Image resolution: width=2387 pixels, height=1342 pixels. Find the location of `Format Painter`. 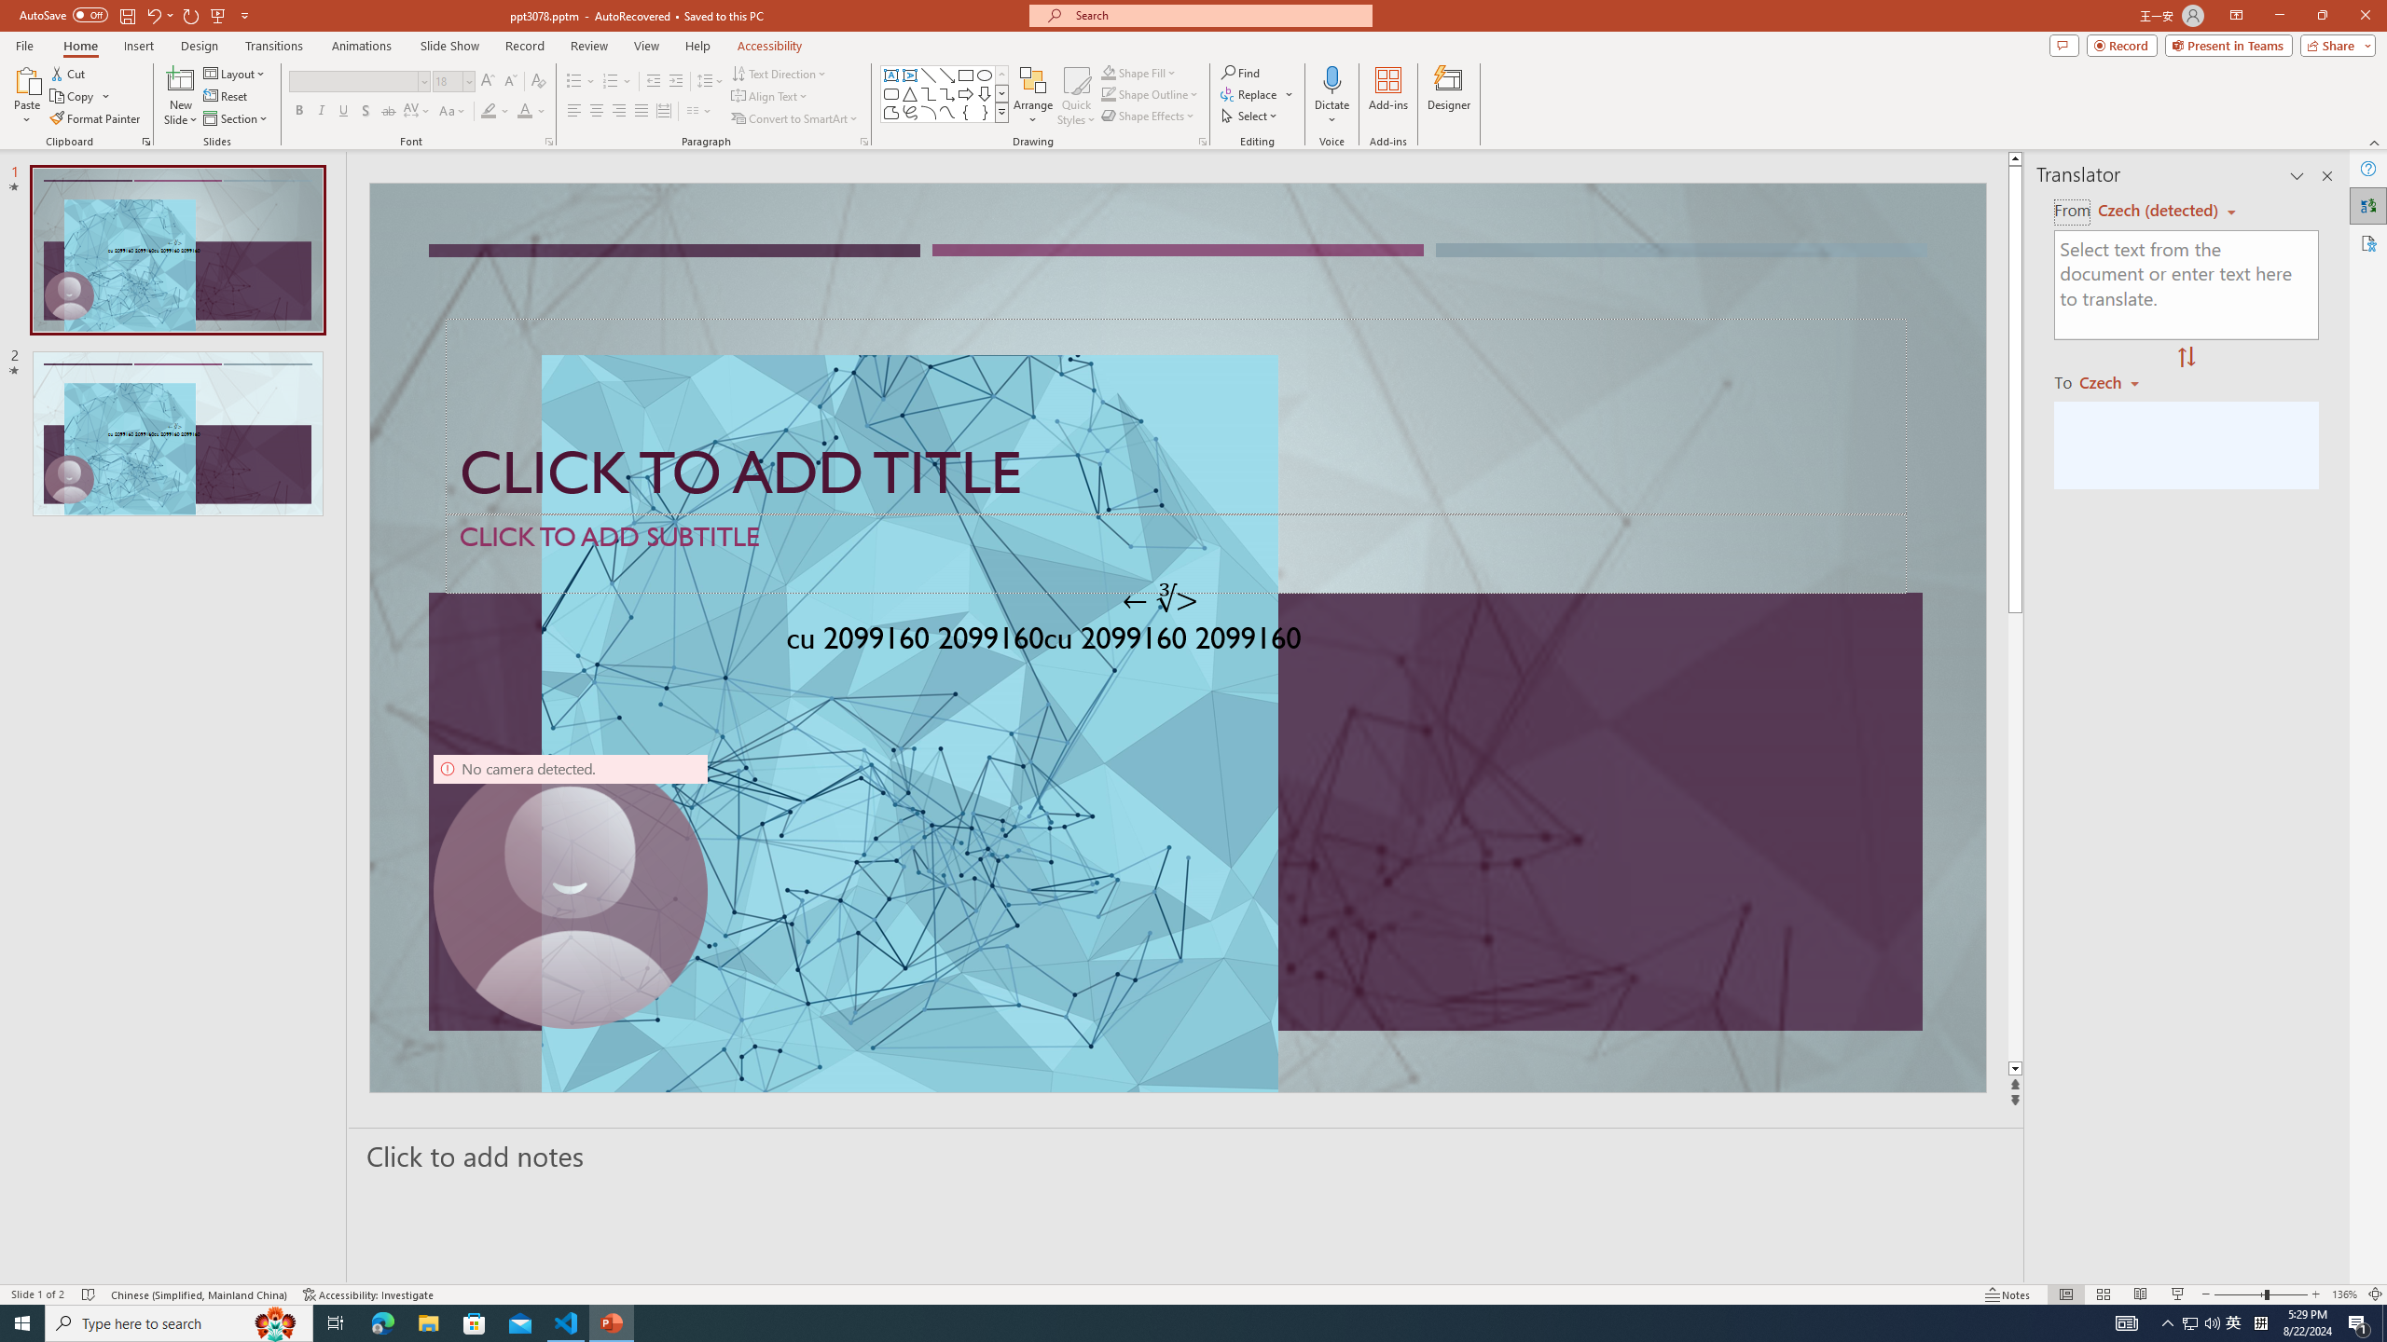

Format Painter is located at coordinates (97, 119).